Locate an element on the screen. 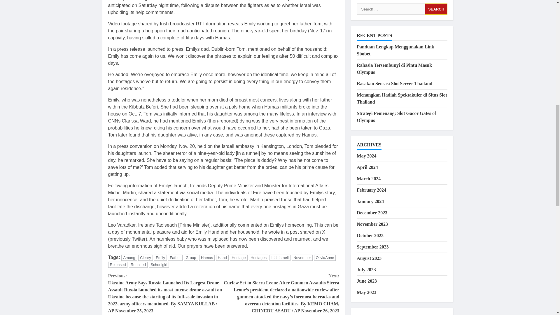 The image size is (560, 315). Hamas is located at coordinates (207, 258).